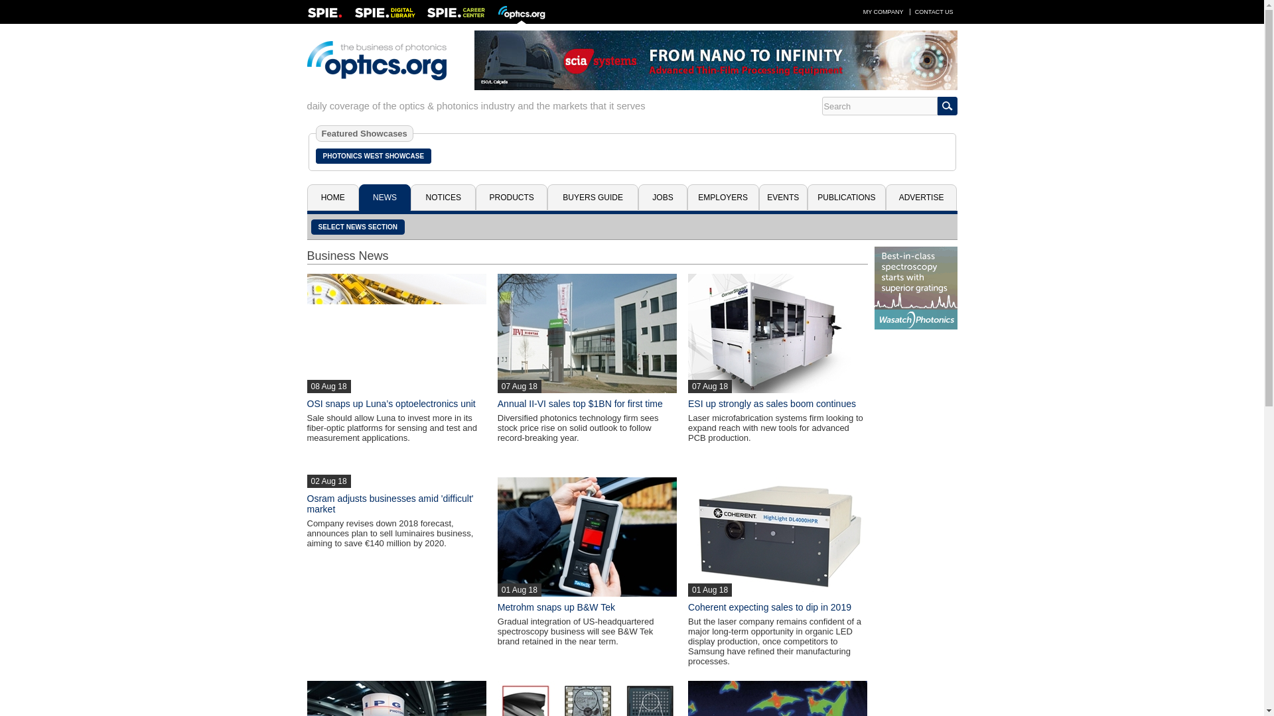 The width and height of the screenshot is (1274, 716). Describe the element at coordinates (883, 11) in the screenshot. I see `MY COMPANY` at that location.